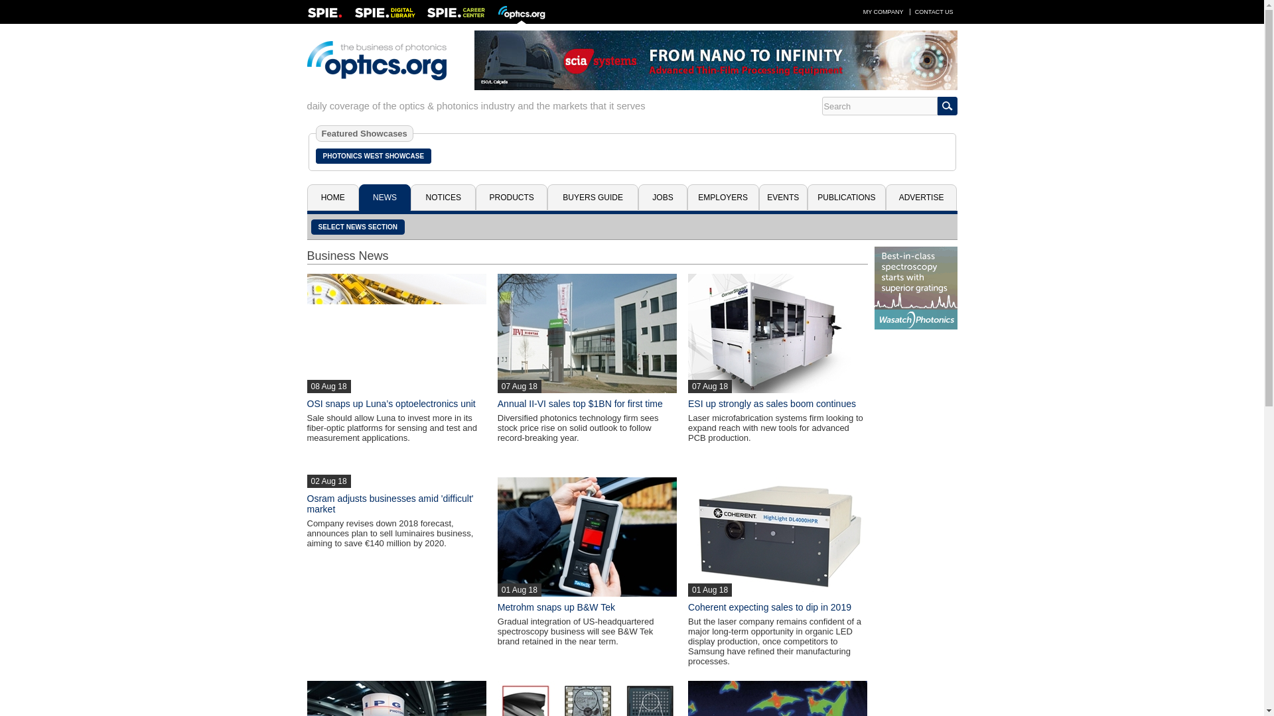 The width and height of the screenshot is (1274, 716). Describe the element at coordinates (883, 11) in the screenshot. I see `MY COMPANY` at that location.